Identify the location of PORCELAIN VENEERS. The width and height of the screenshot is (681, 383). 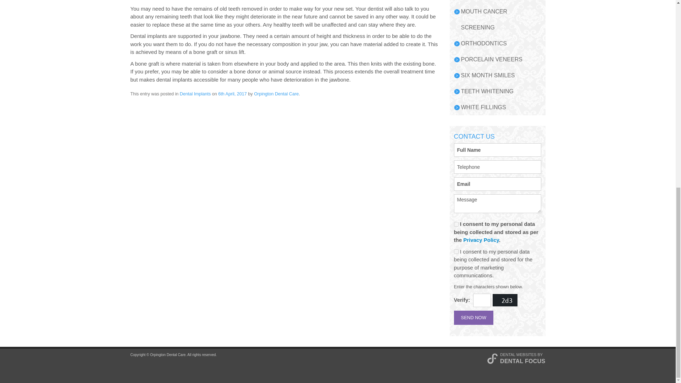
(501, 59).